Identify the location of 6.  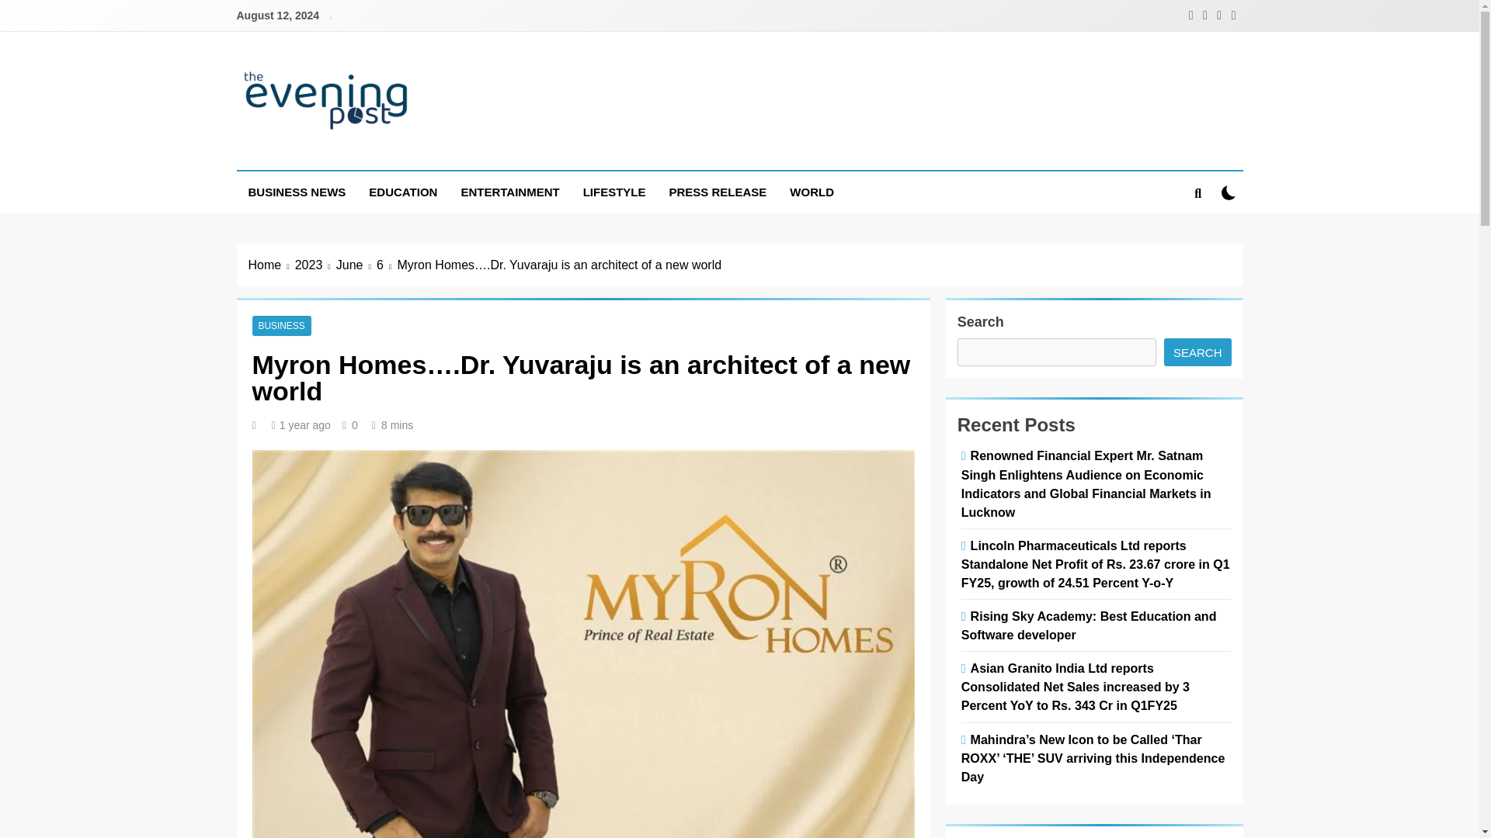
(387, 265).